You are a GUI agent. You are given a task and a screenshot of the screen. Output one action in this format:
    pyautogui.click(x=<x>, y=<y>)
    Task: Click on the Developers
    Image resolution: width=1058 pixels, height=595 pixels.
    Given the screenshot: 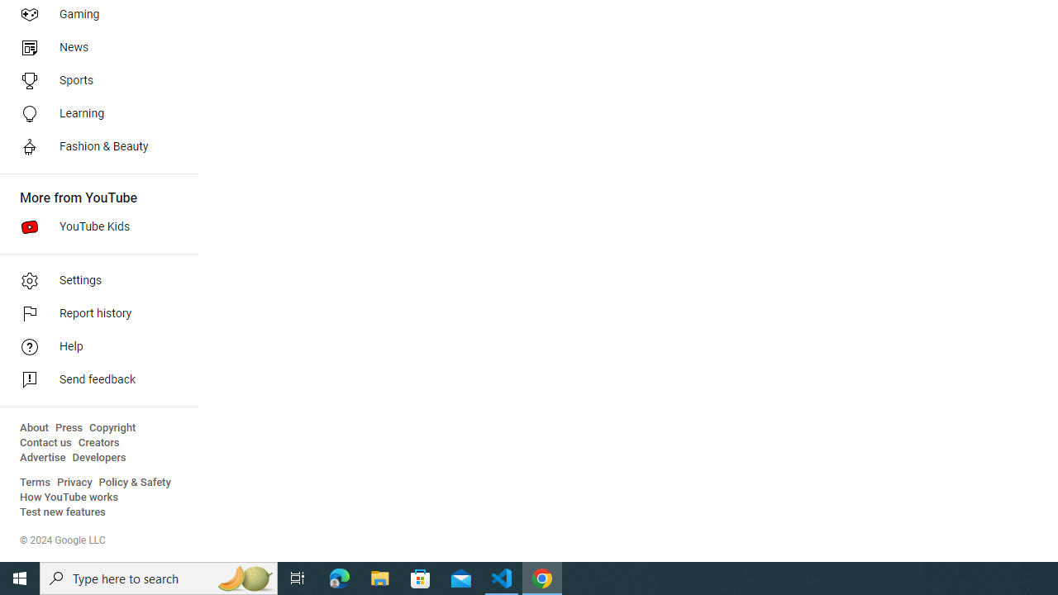 What is the action you would take?
    pyautogui.click(x=99, y=458)
    